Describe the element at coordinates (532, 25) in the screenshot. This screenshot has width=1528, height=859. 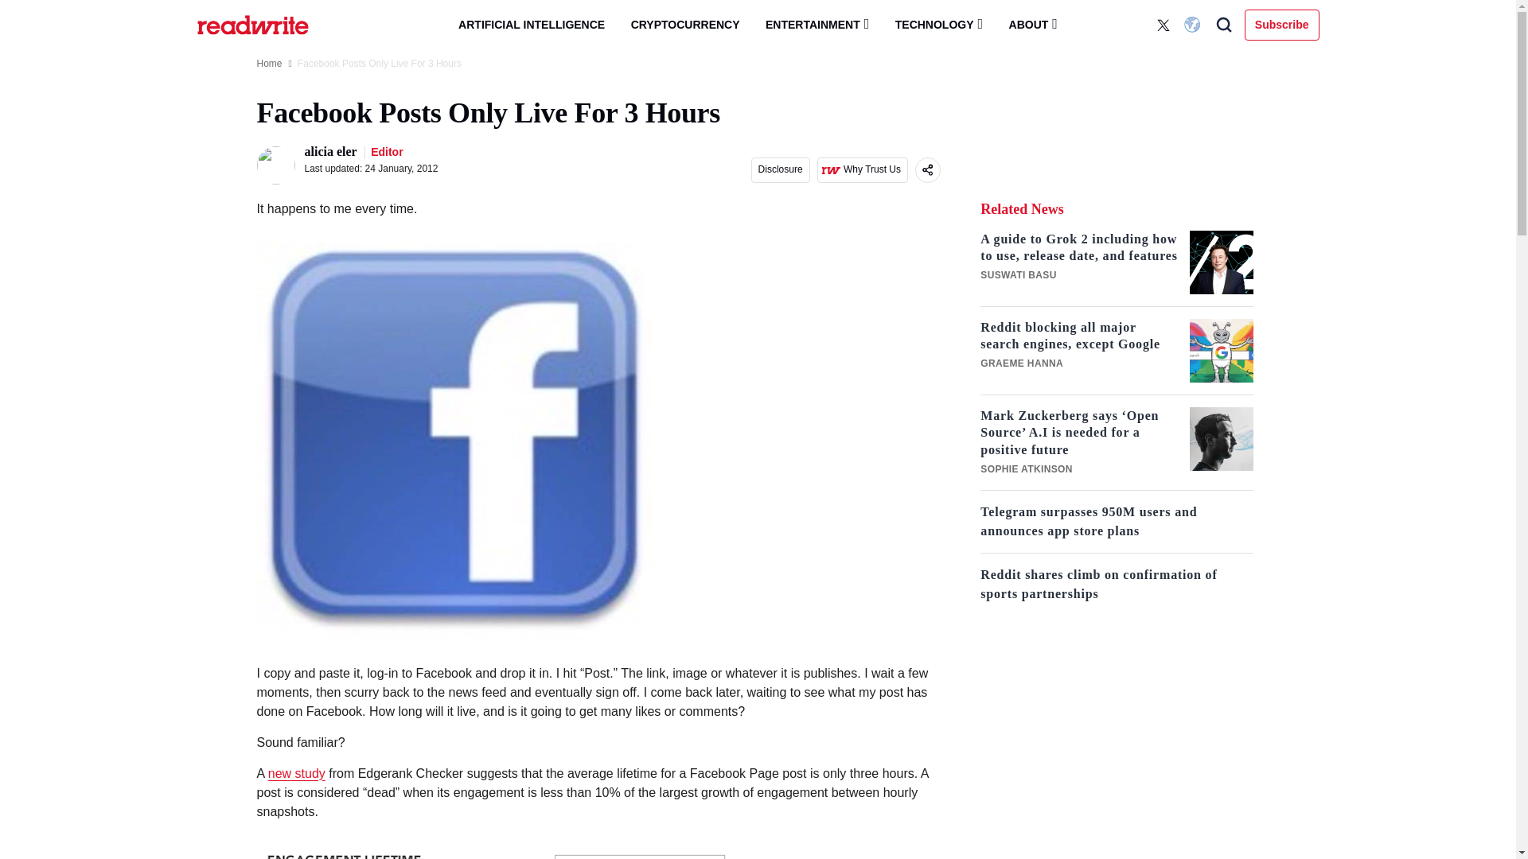
I see `ARTIFICIAL INTELLIGENCE` at that location.